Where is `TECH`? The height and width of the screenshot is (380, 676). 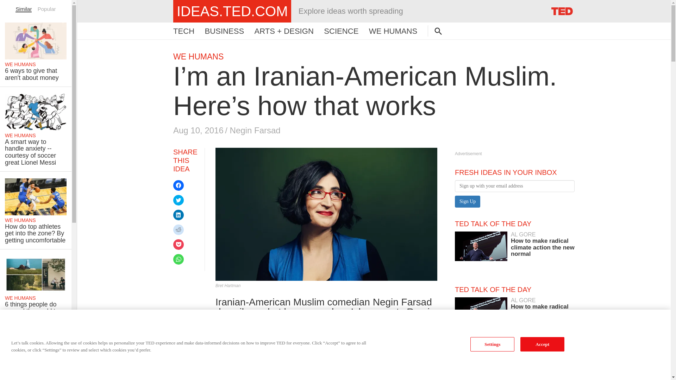
TECH is located at coordinates (255, 130).